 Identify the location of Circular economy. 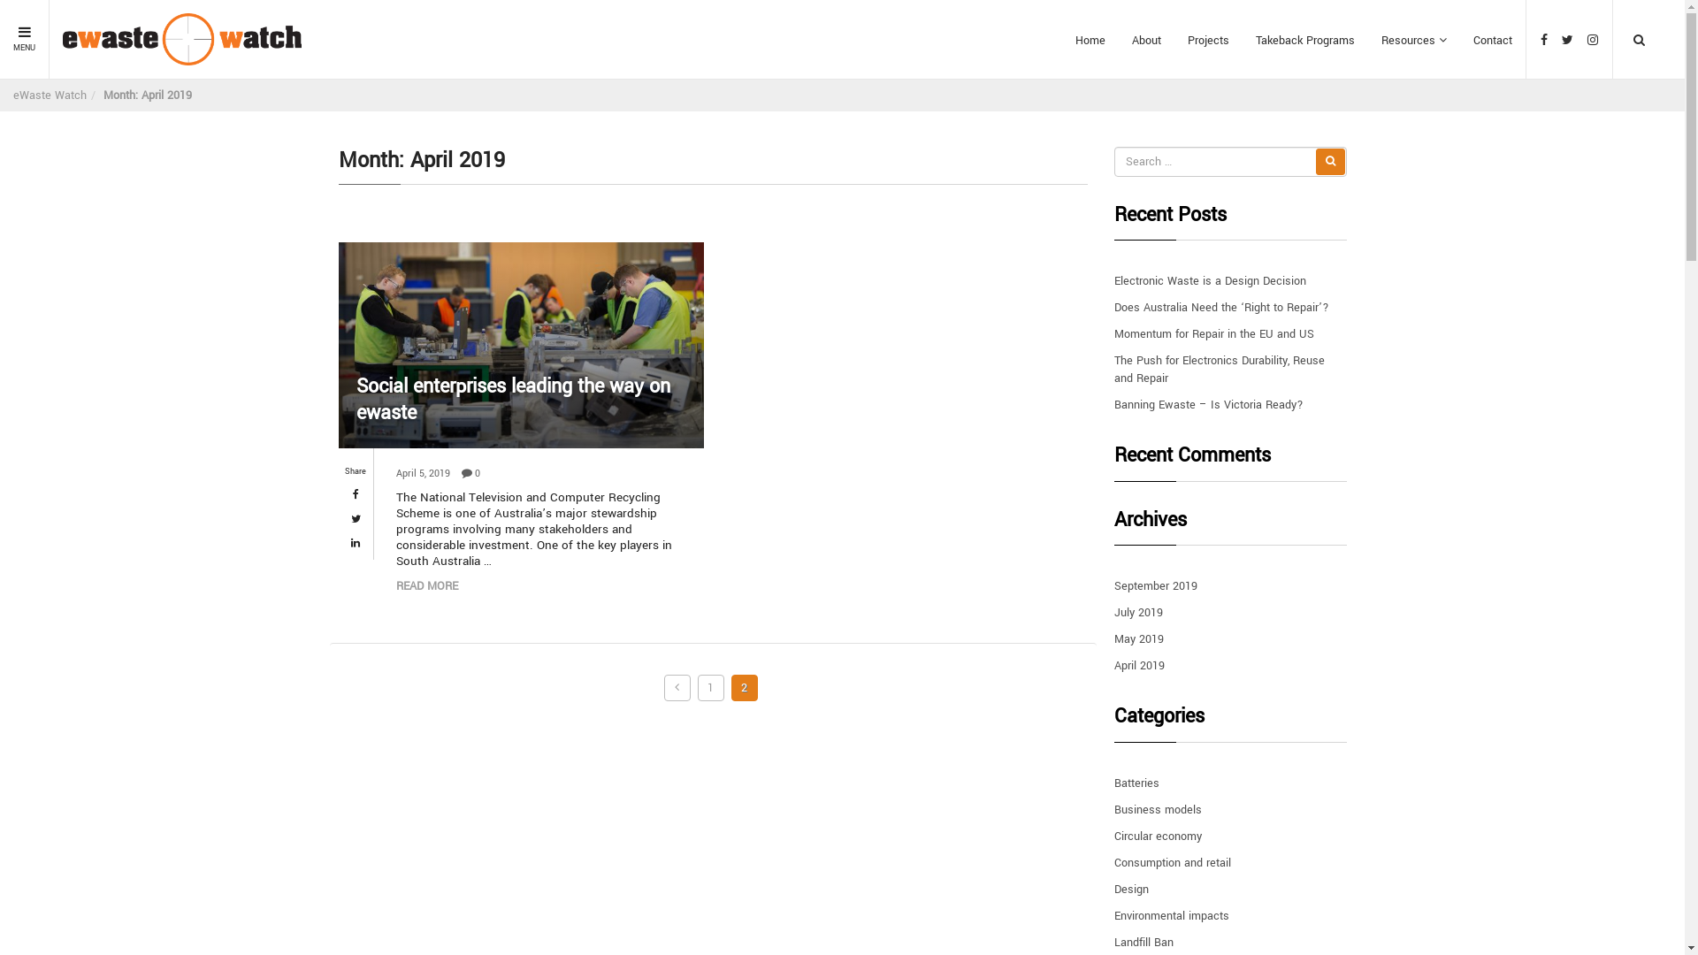
(1159, 837).